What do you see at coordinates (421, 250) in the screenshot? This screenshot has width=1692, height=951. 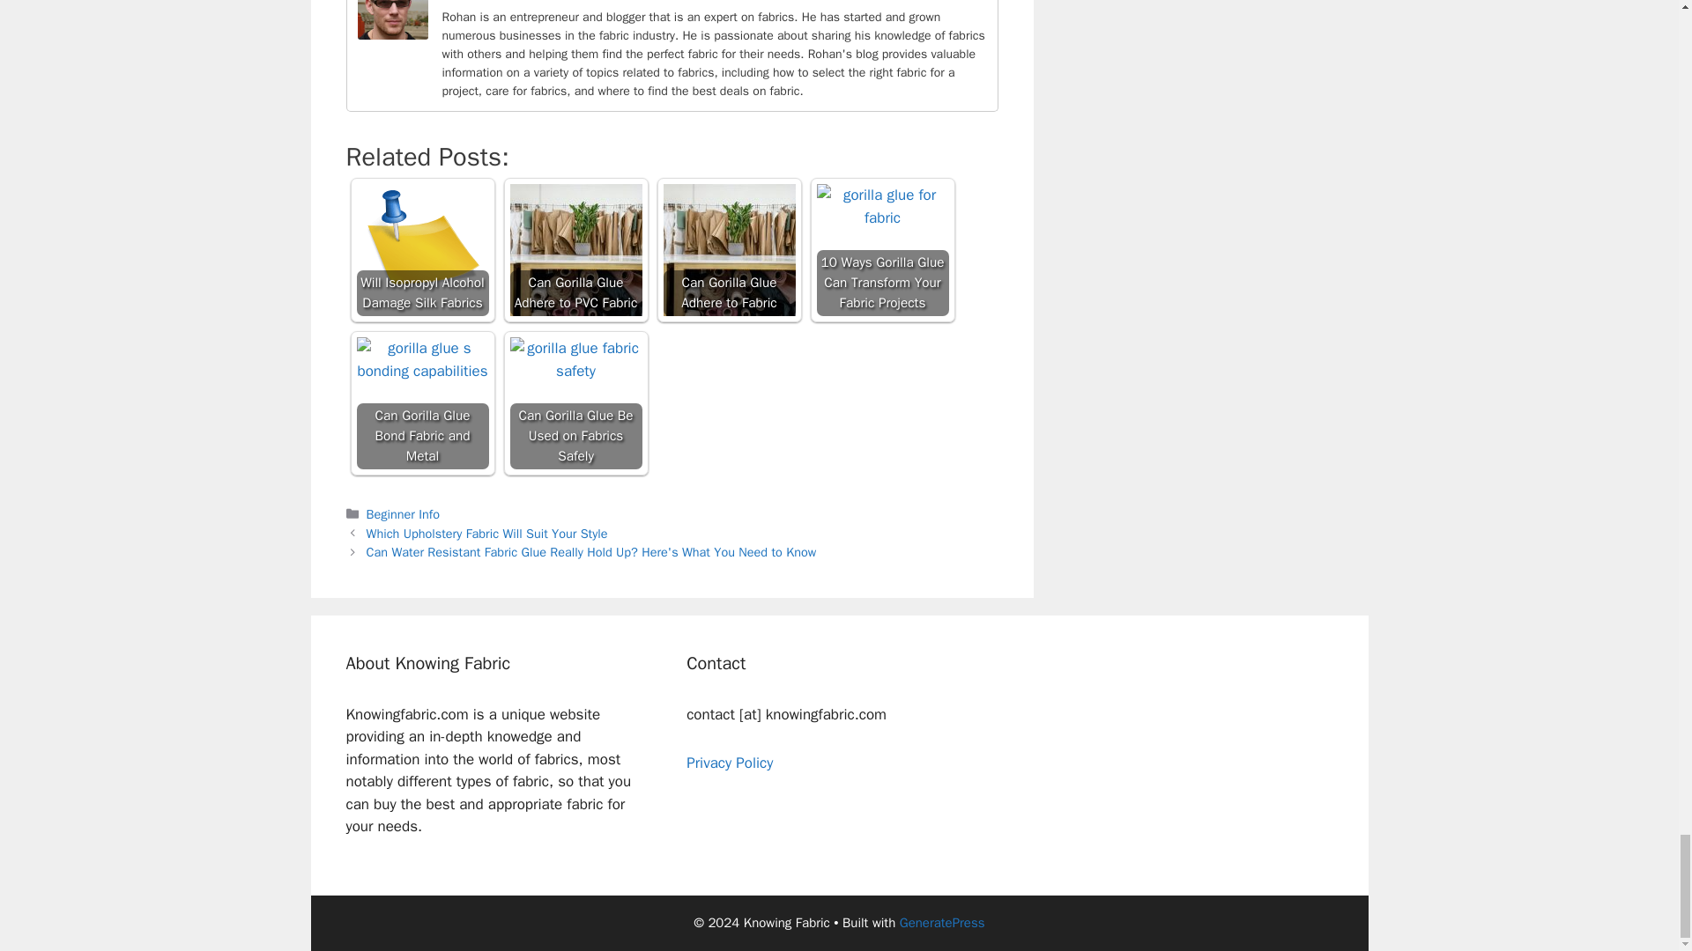 I see `Will Isopropyl Alcohol Damage Silk Fabrics` at bounding box center [421, 250].